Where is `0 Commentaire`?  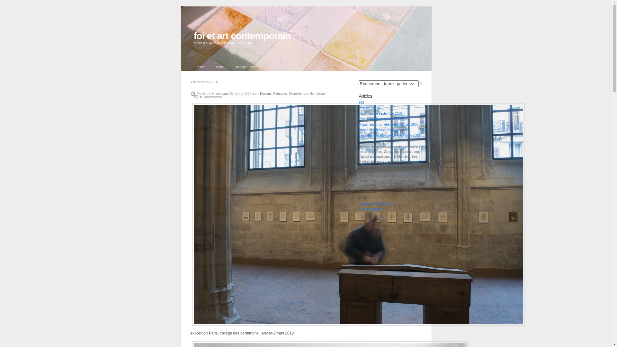
0 Commentaire is located at coordinates (208, 97).